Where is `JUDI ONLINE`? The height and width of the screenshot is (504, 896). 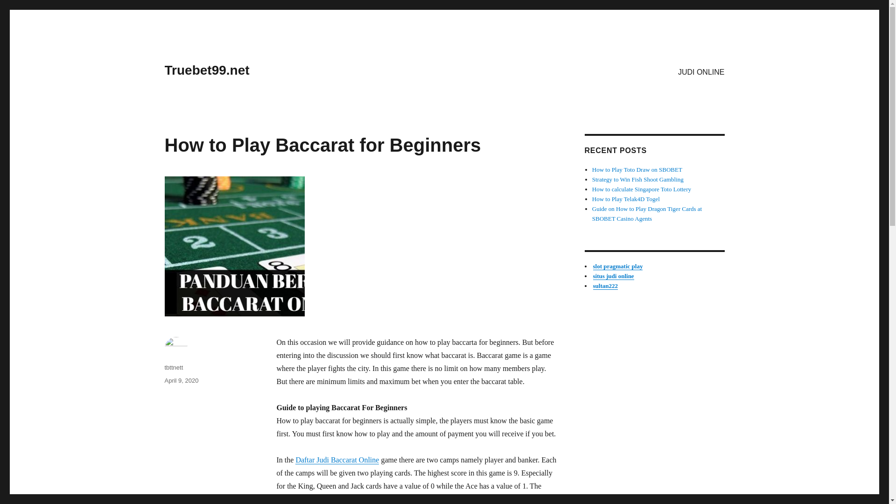
JUDI ONLINE is located at coordinates (701, 71).